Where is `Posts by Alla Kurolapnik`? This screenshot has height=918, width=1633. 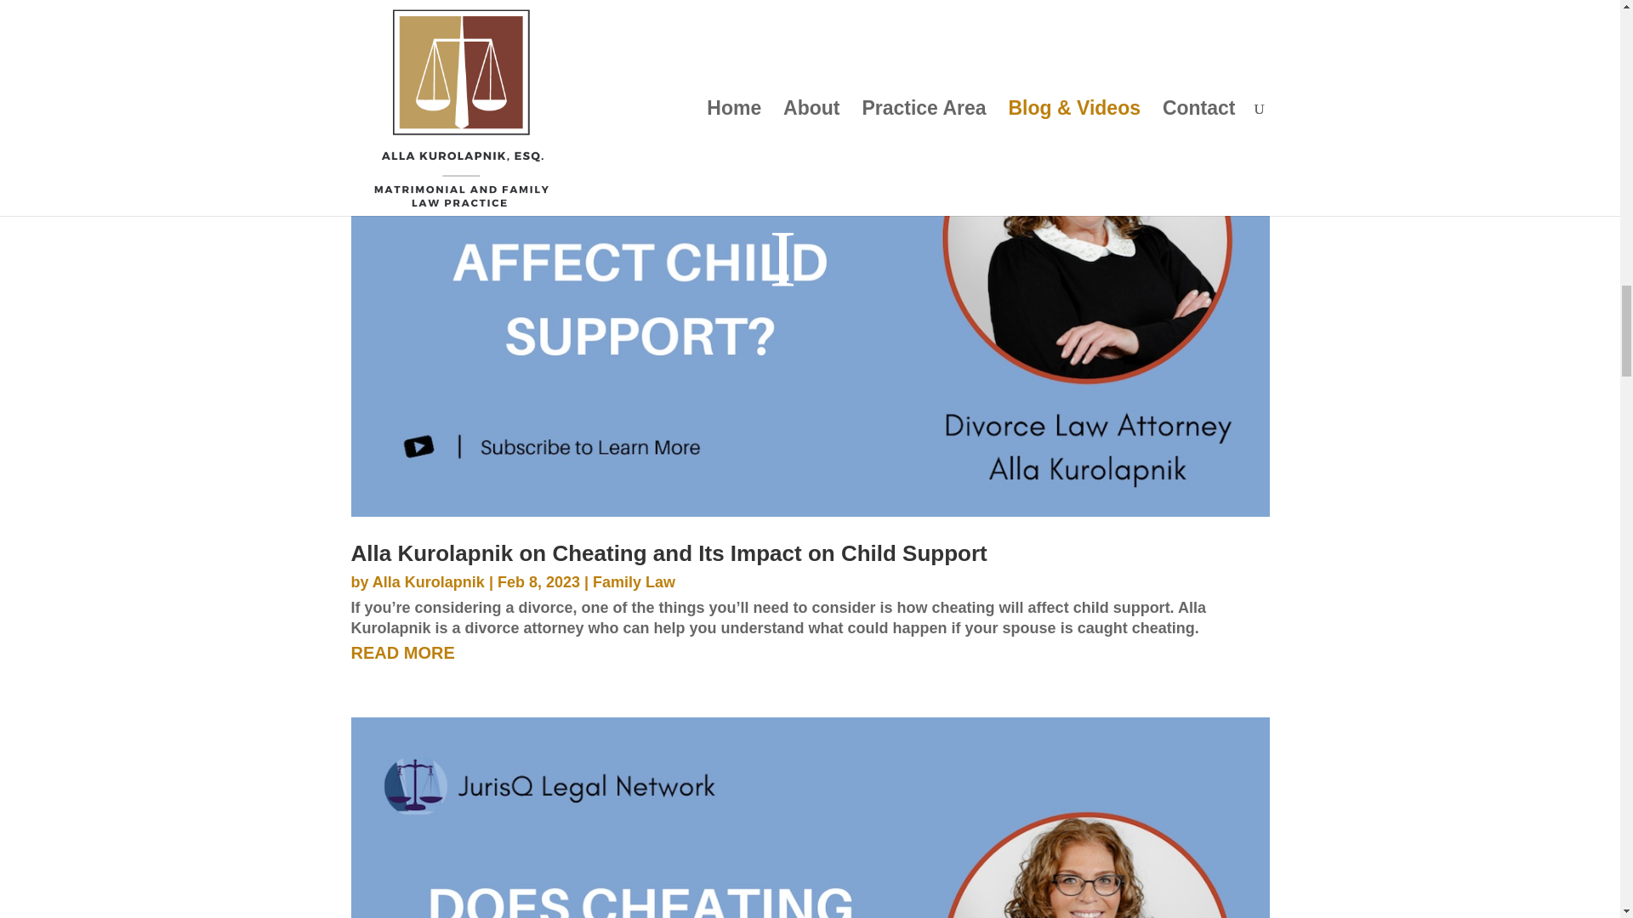 Posts by Alla Kurolapnik is located at coordinates (429, 582).